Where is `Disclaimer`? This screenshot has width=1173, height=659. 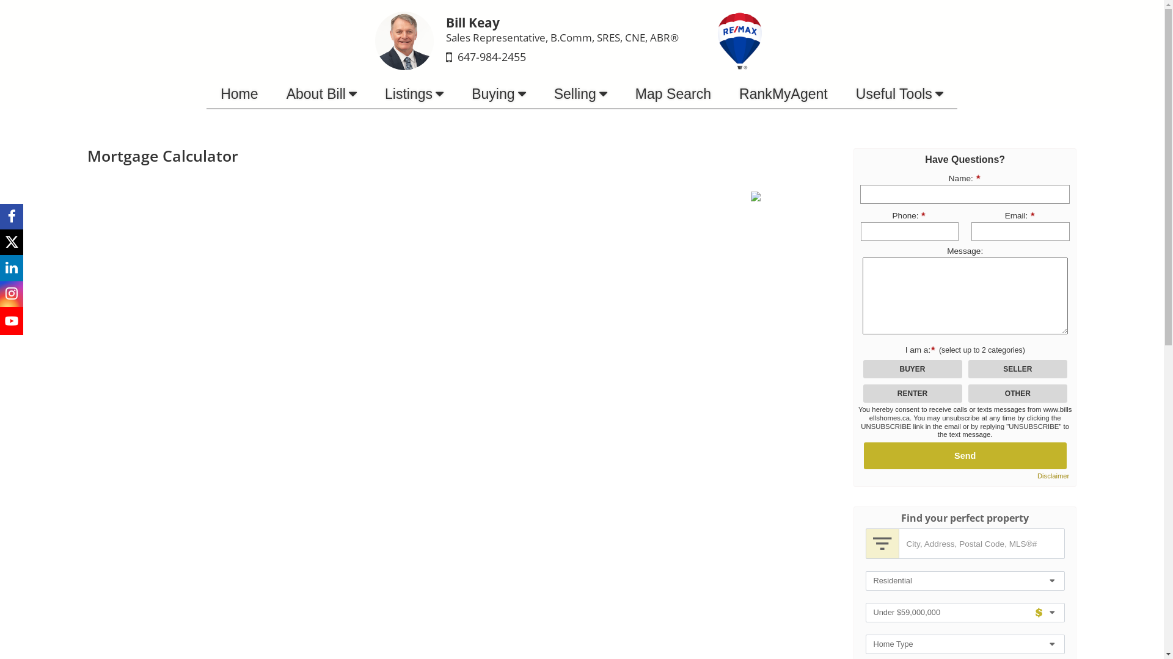 Disclaimer is located at coordinates (1053, 476).